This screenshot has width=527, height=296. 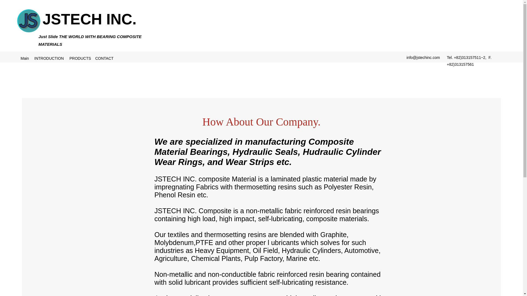 What do you see at coordinates (104, 58) in the screenshot?
I see `CONTACT` at bounding box center [104, 58].